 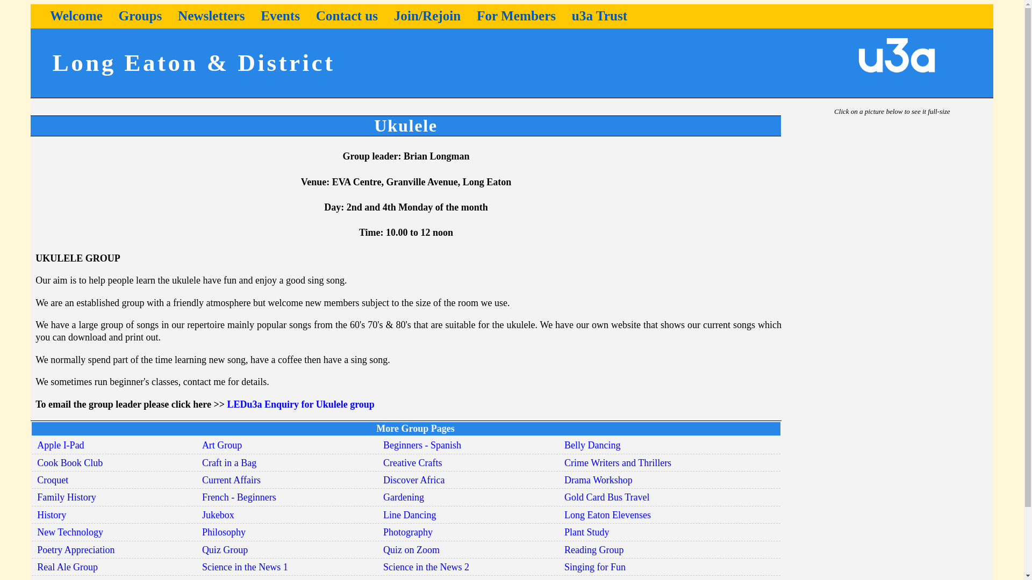 I want to click on LEDu3a Enquiry for Ukulele group, so click(x=300, y=404).